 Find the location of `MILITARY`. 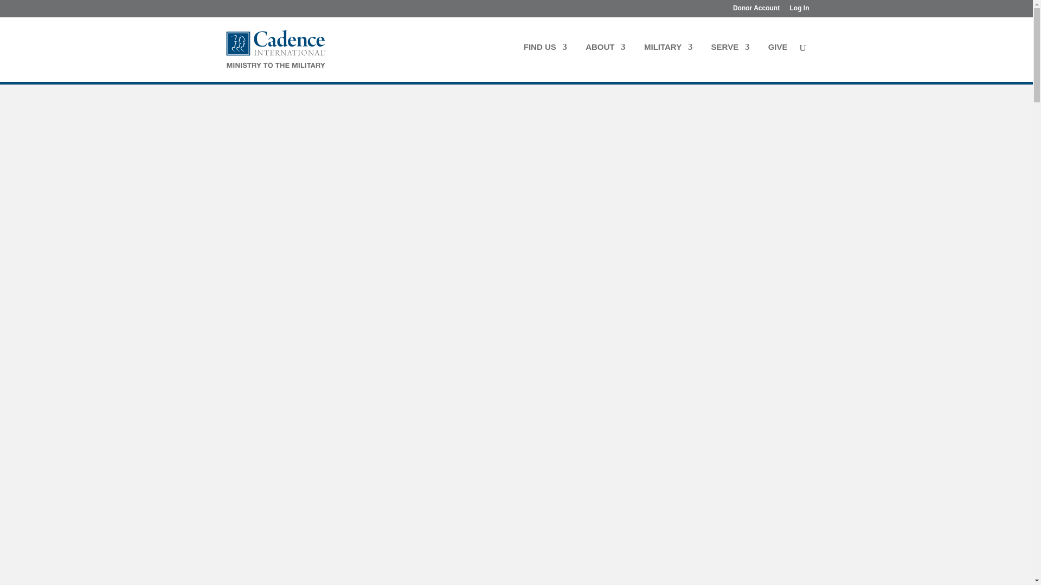

MILITARY is located at coordinates (668, 60).